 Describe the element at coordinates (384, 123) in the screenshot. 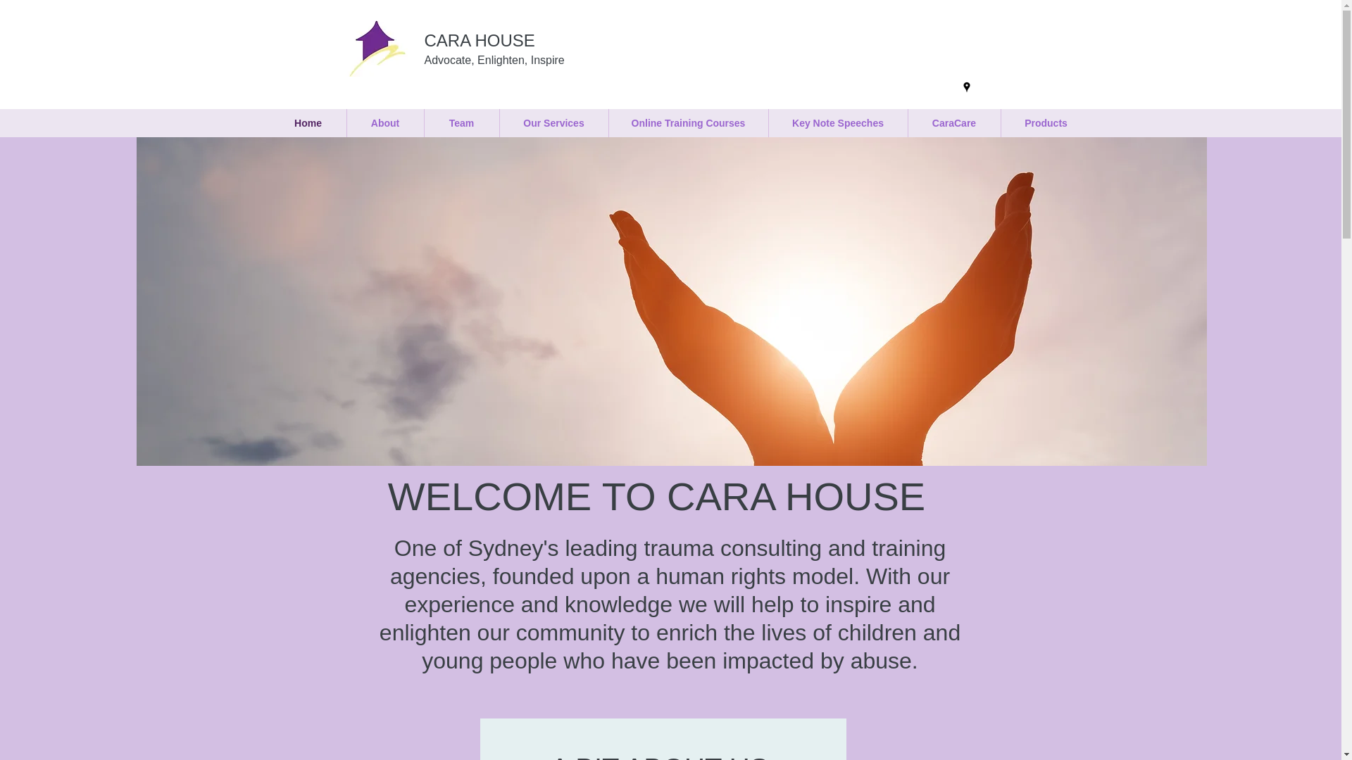

I see `About` at that location.